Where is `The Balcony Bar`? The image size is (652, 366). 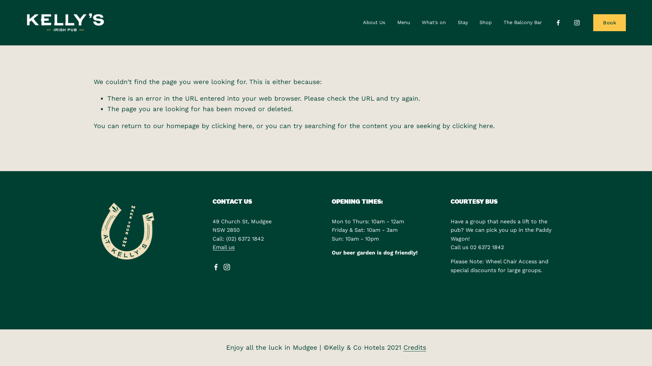
The Balcony Bar is located at coordinates (523, 23).